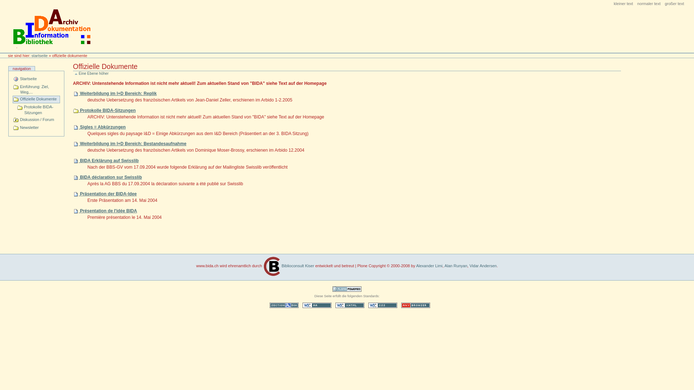 The image size is (694, 390). I want to click on BIDA, so click(52, 26).